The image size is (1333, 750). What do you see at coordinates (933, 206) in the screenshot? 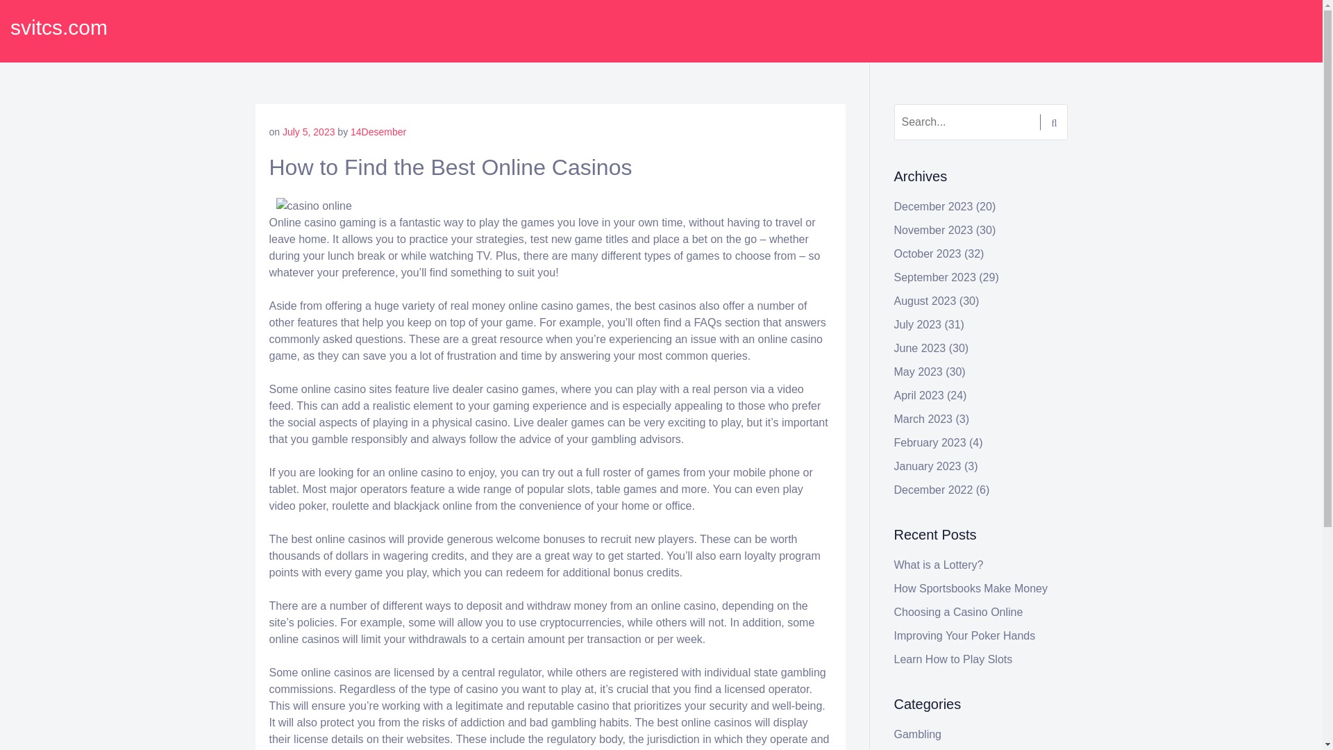
I see `December 2023` at bounding box center [933, 206].